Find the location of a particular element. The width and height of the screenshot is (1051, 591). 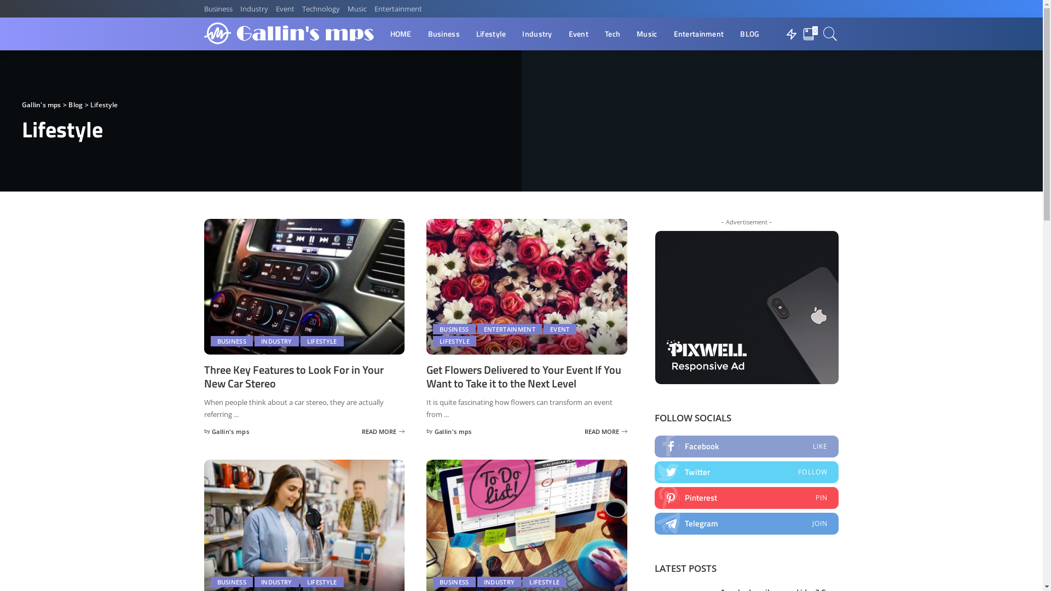

Event is located at coordinates (579, 34).